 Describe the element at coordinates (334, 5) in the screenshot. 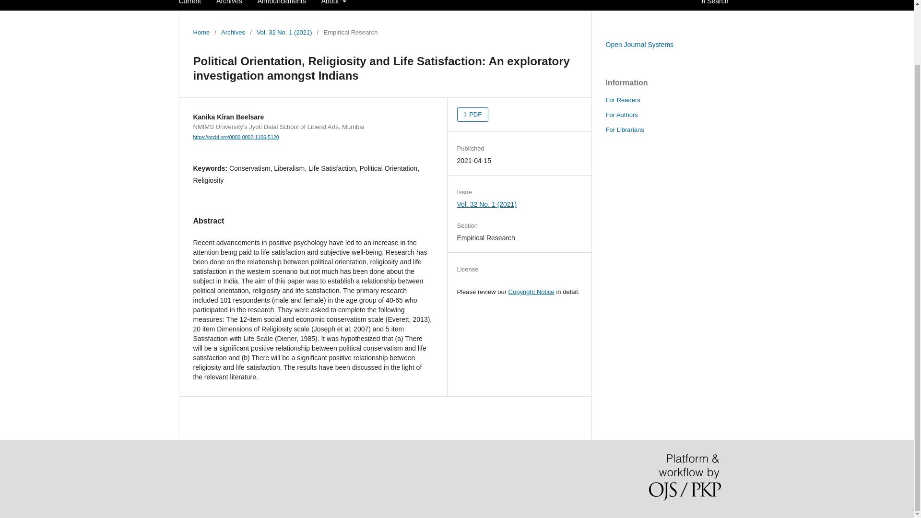

I see `About` at that location.